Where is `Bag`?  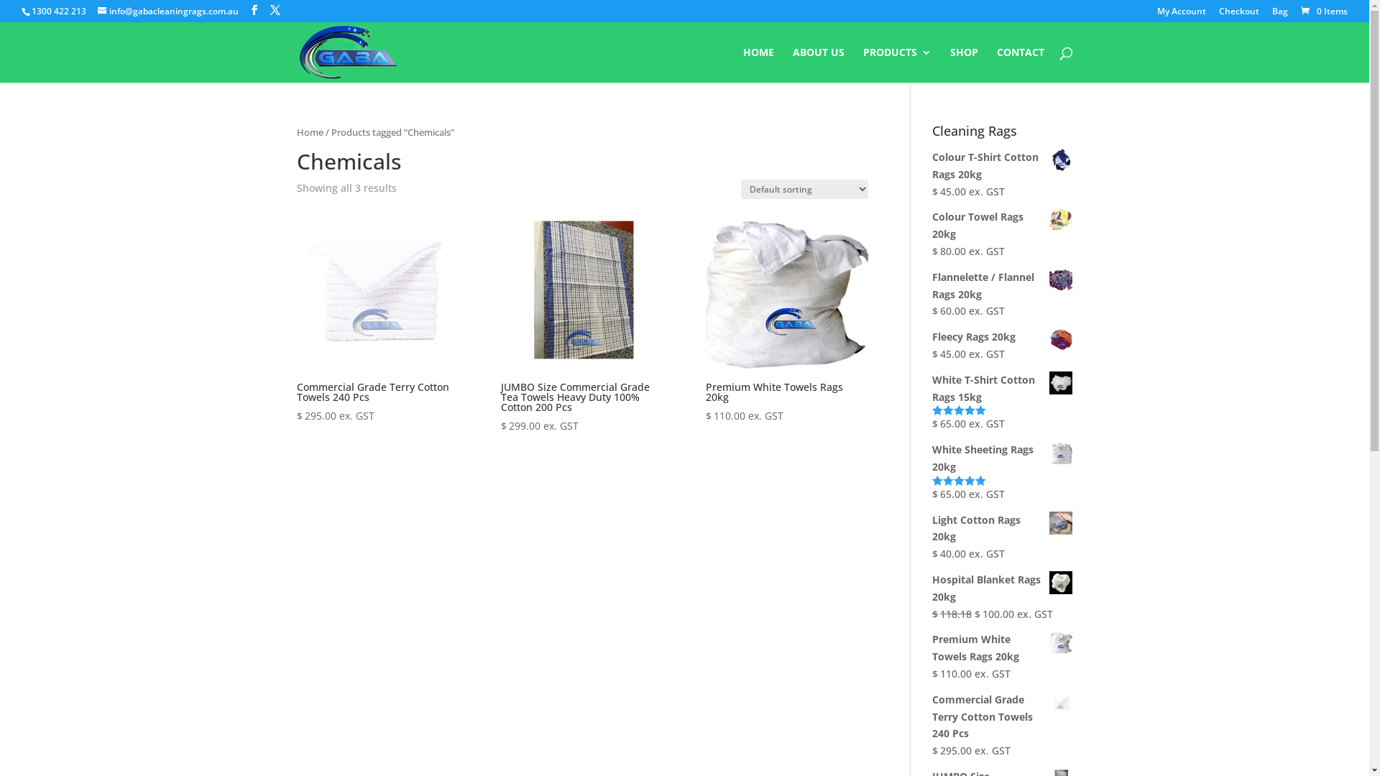 Bag is located at coordinates (1280, 14).